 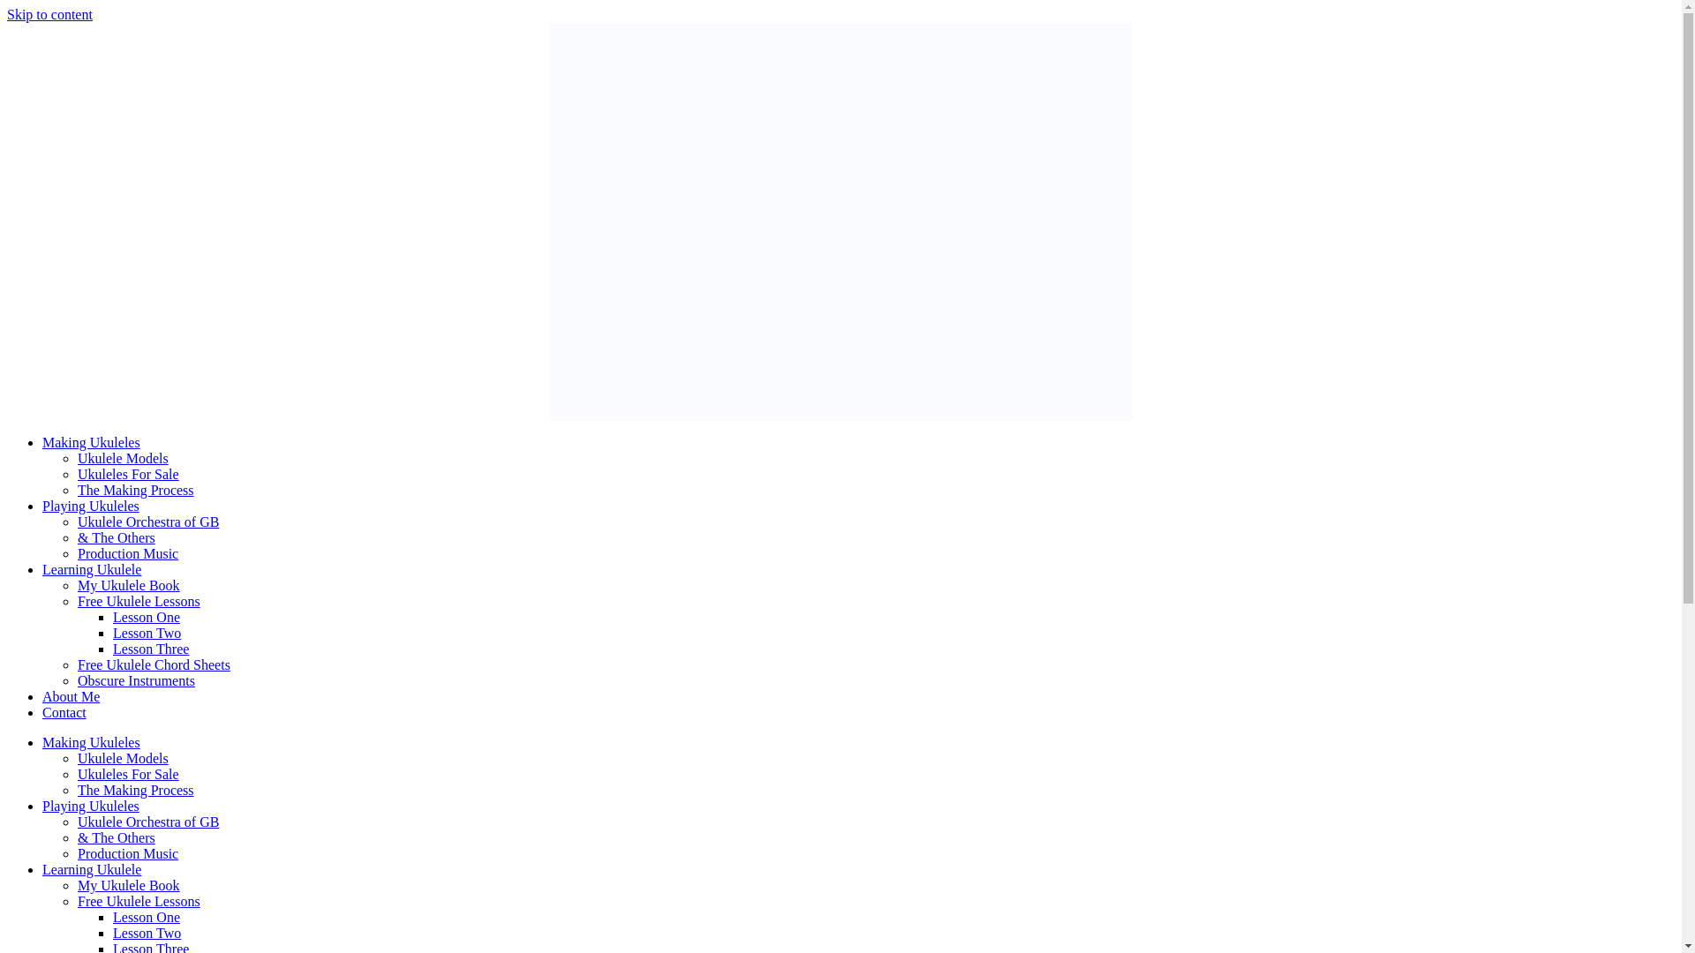 What do you see at coordinates (136, 489) in the screenshot?
I see `The Making Process` at bounding box center [136, 489].